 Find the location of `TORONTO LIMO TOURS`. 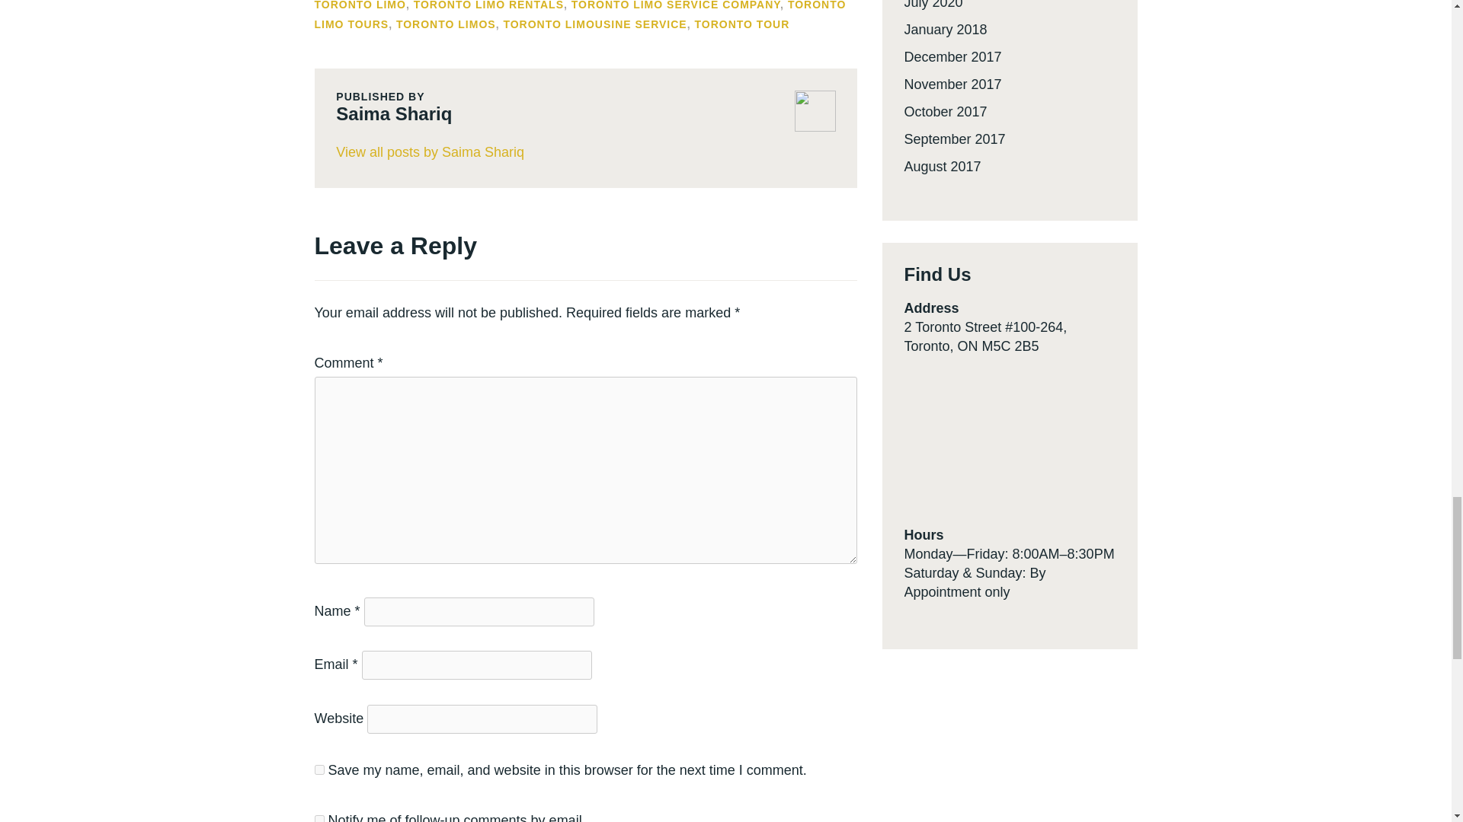

TORONTO LIMO TOURS is located at coordinates (579, 15).